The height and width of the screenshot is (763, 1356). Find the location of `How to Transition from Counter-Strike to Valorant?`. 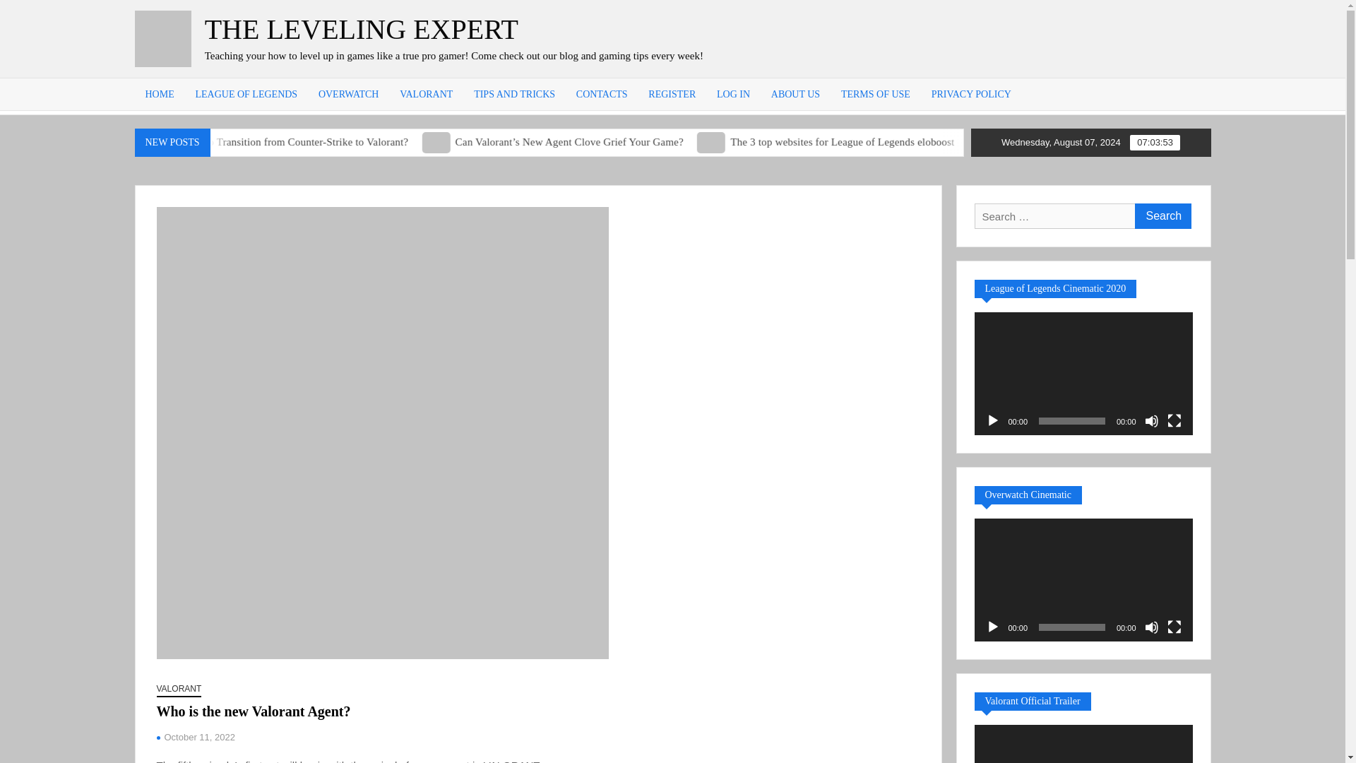

How to Transition from Counter-Strike to Valorant? is located at coordinates (417, 142).